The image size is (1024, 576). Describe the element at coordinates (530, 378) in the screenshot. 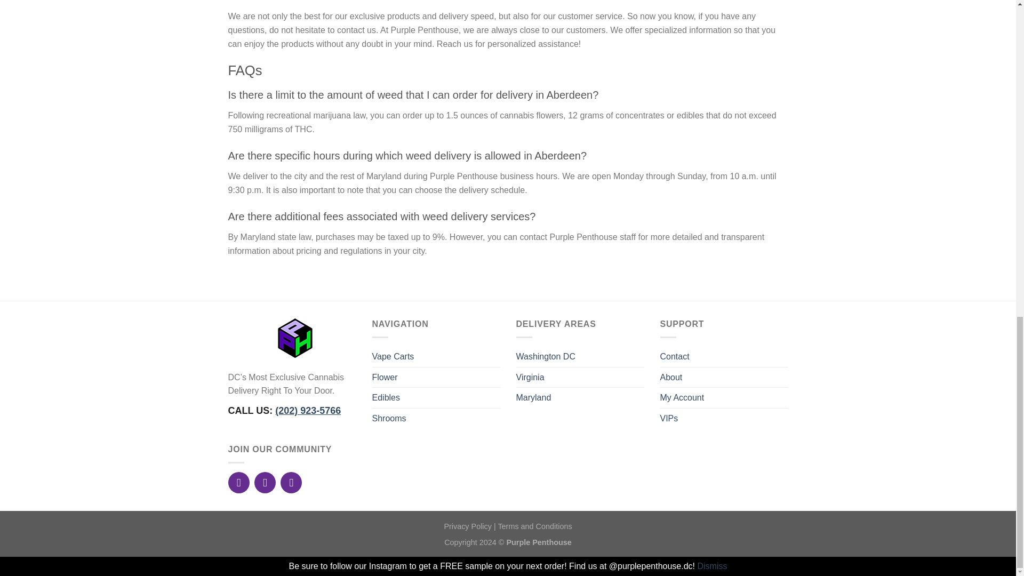

I see `Virginia` at that location.